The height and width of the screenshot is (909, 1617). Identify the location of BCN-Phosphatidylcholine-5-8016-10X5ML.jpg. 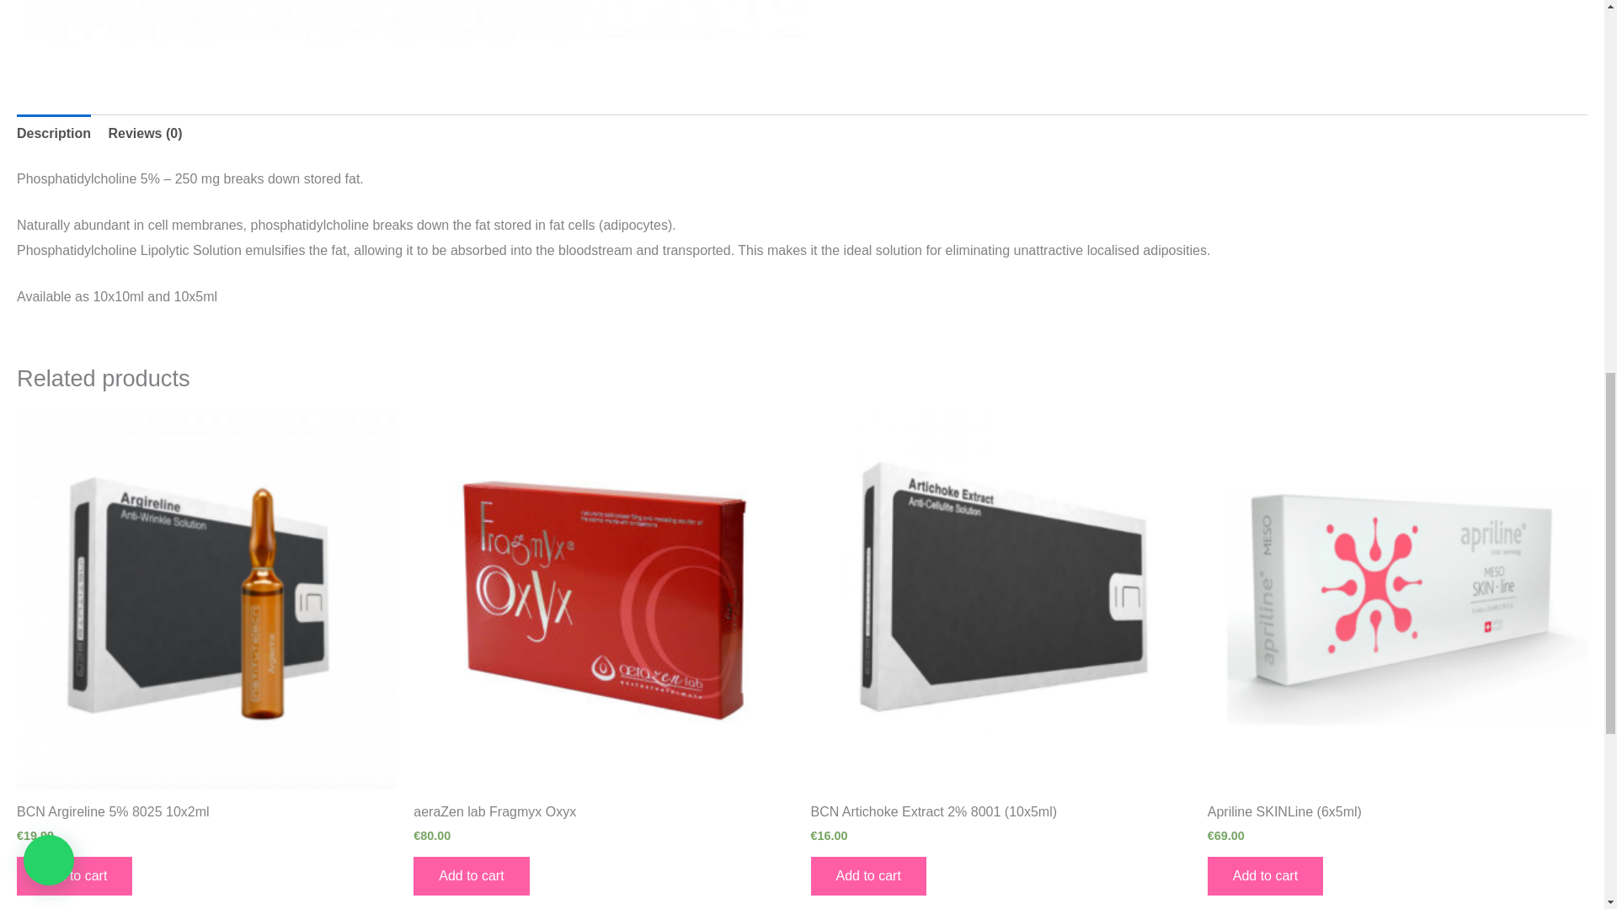
(409, 30).